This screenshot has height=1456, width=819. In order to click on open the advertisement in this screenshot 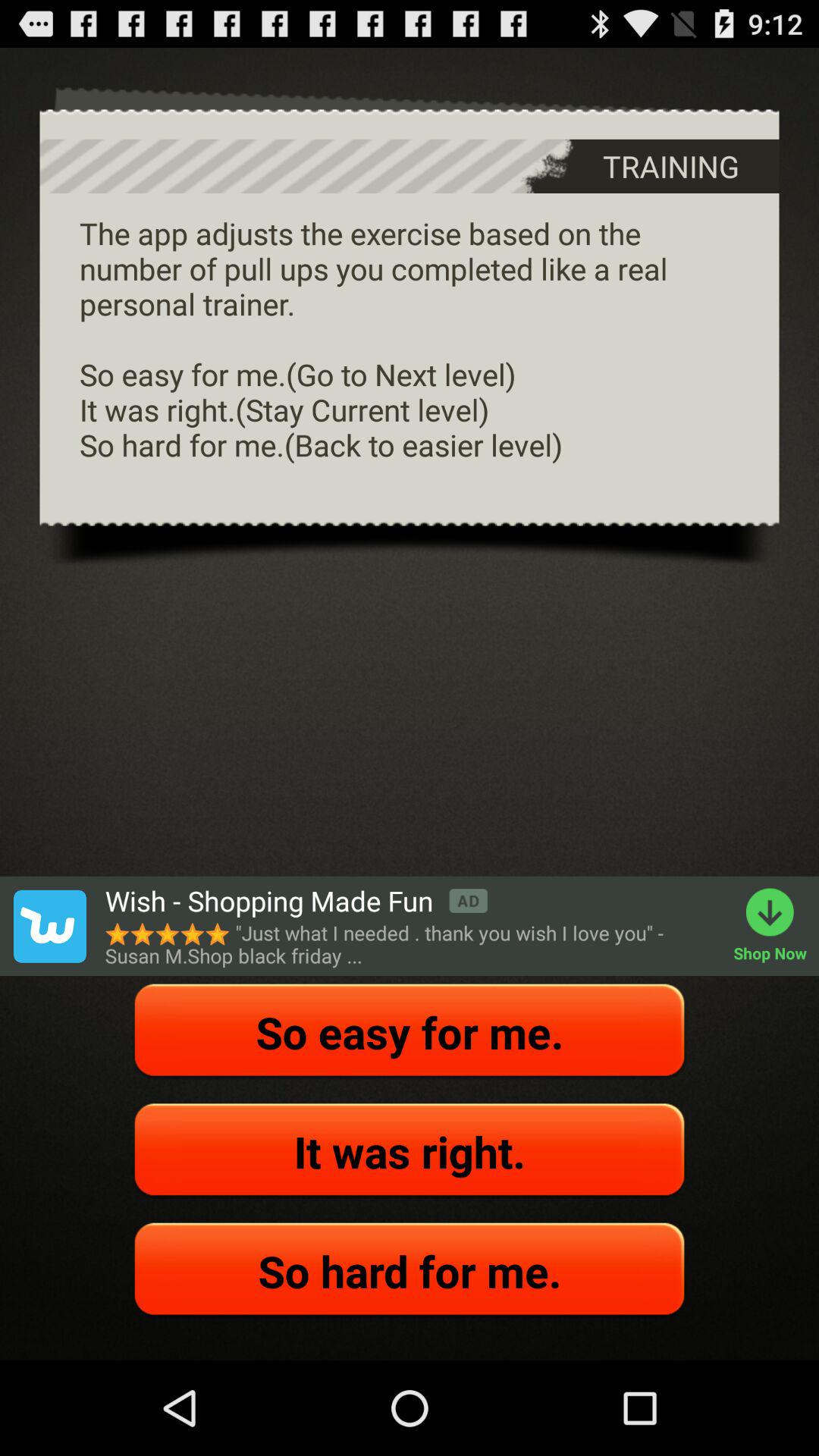, I will do `click(49, 926)`.